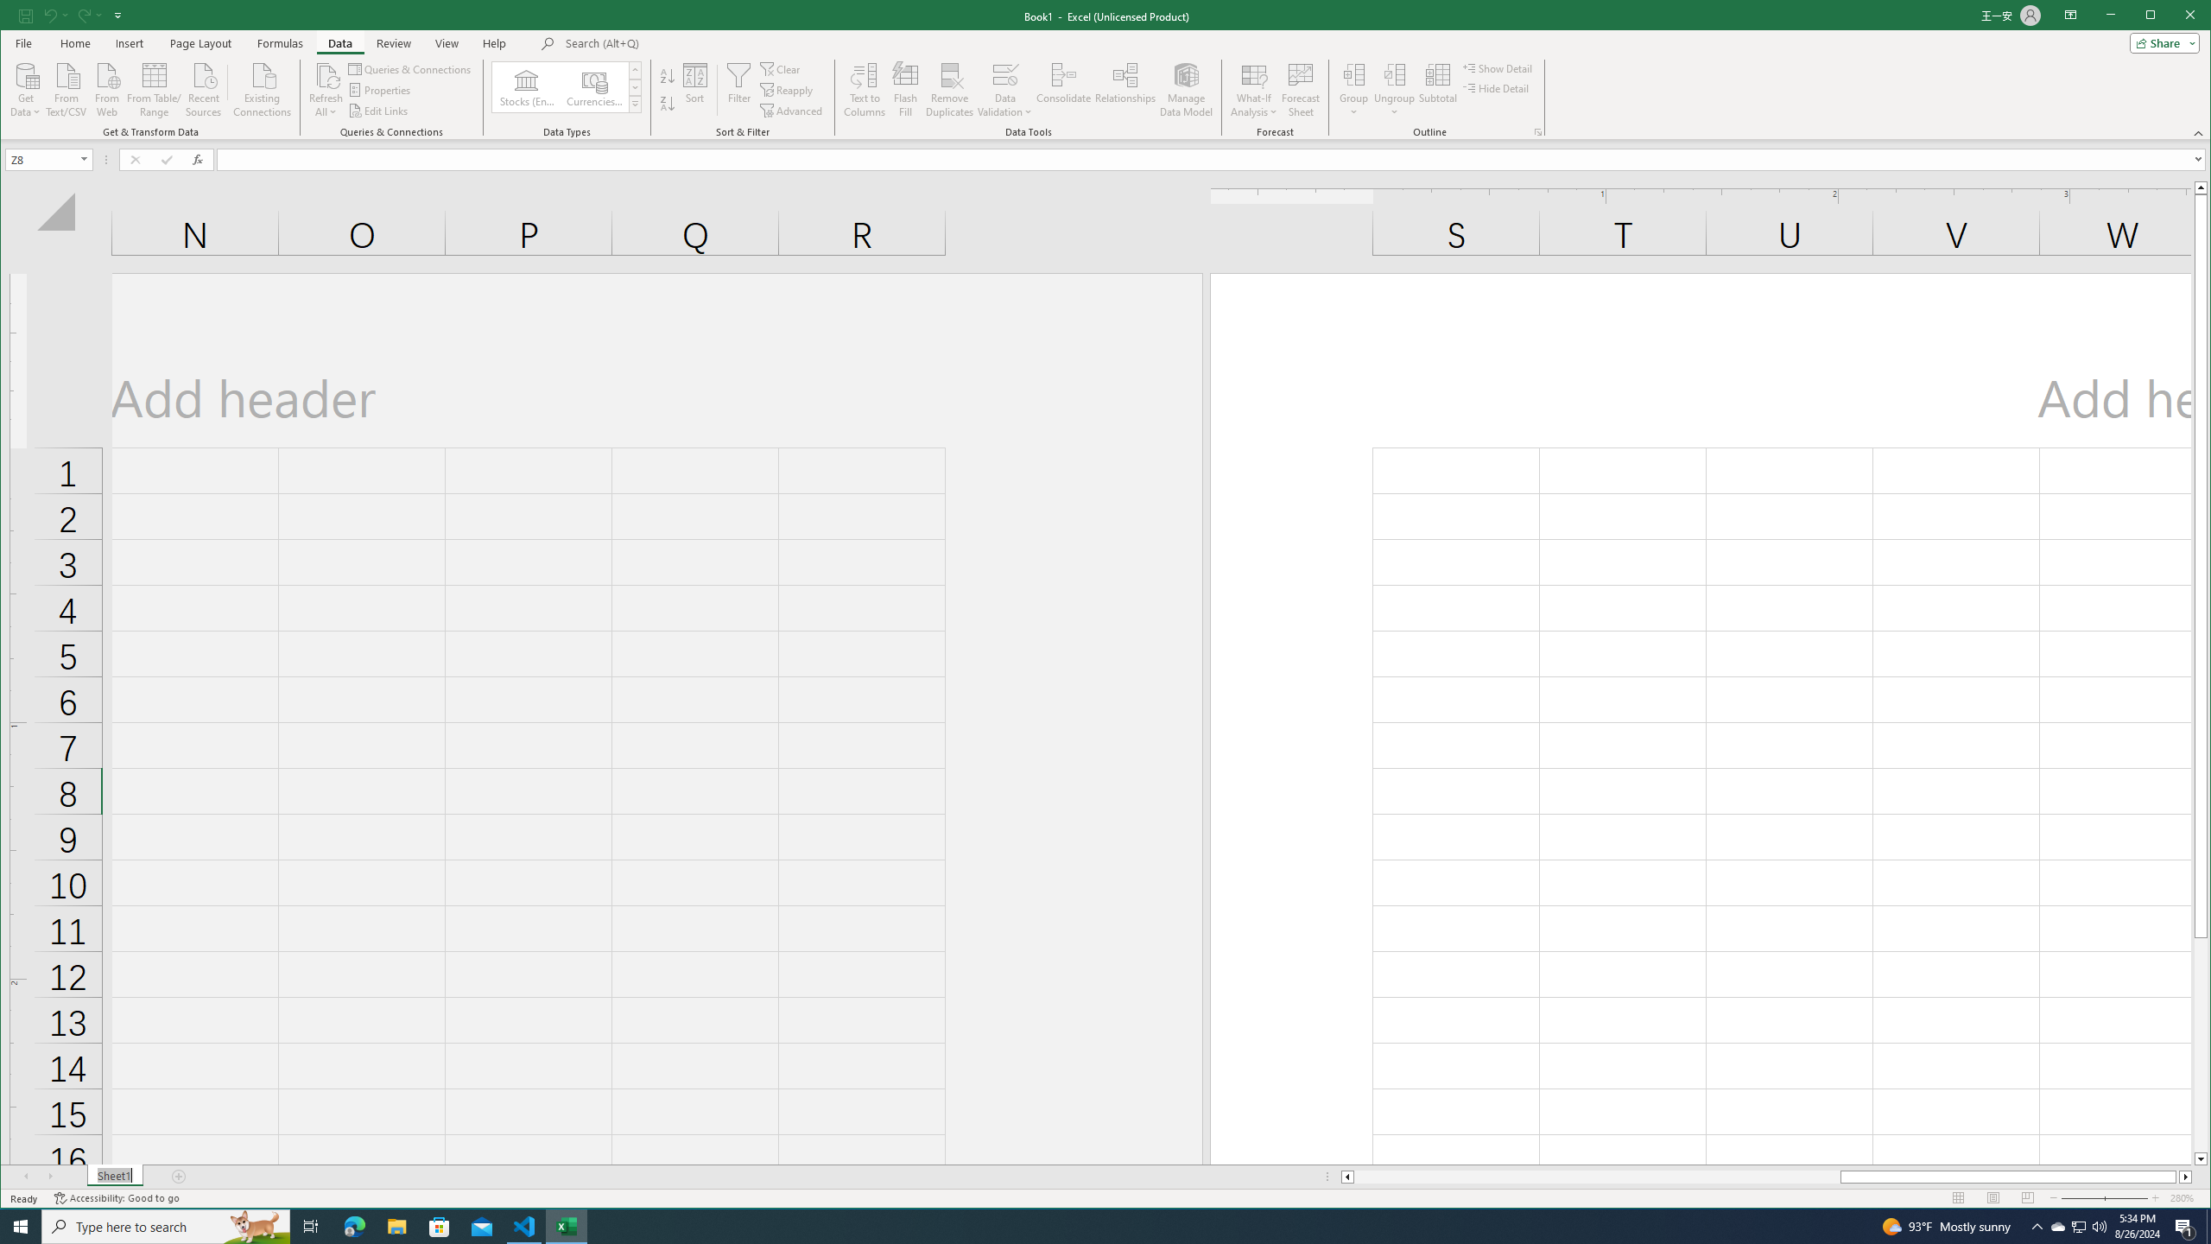  What do you see at coordinates (2080, 1227) in the screenshot?
I see `Sort A to Z` at bounding box center [2080, 1227].